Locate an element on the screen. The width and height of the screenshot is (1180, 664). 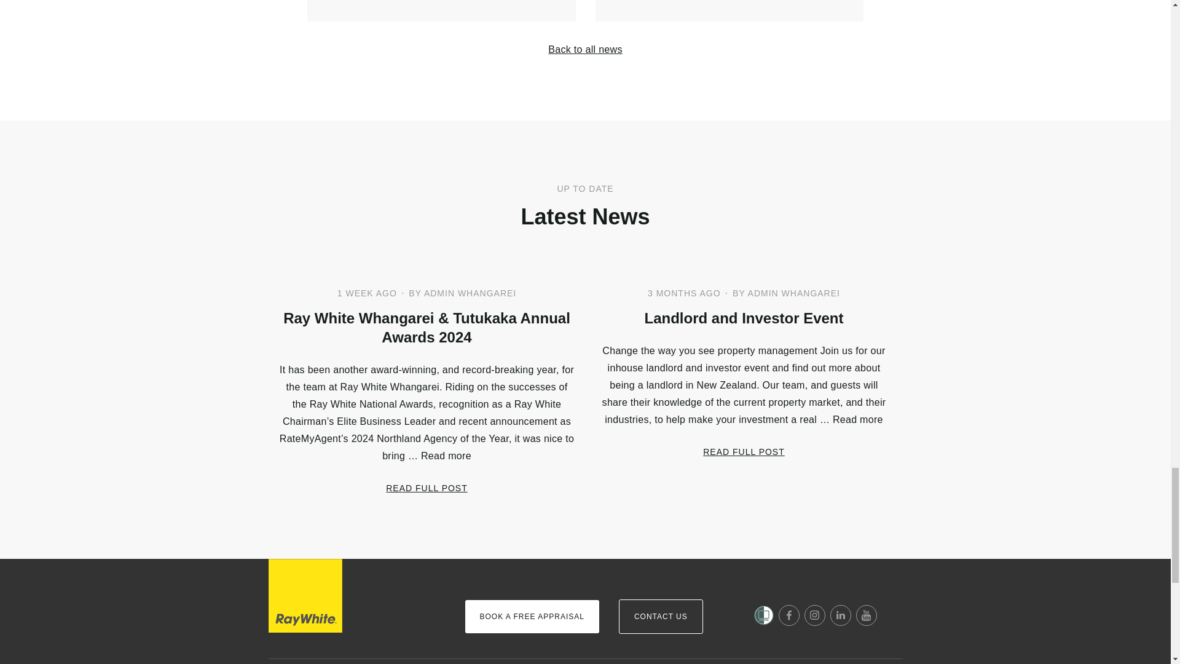
Back to all news is located at coordinates (585, 49).